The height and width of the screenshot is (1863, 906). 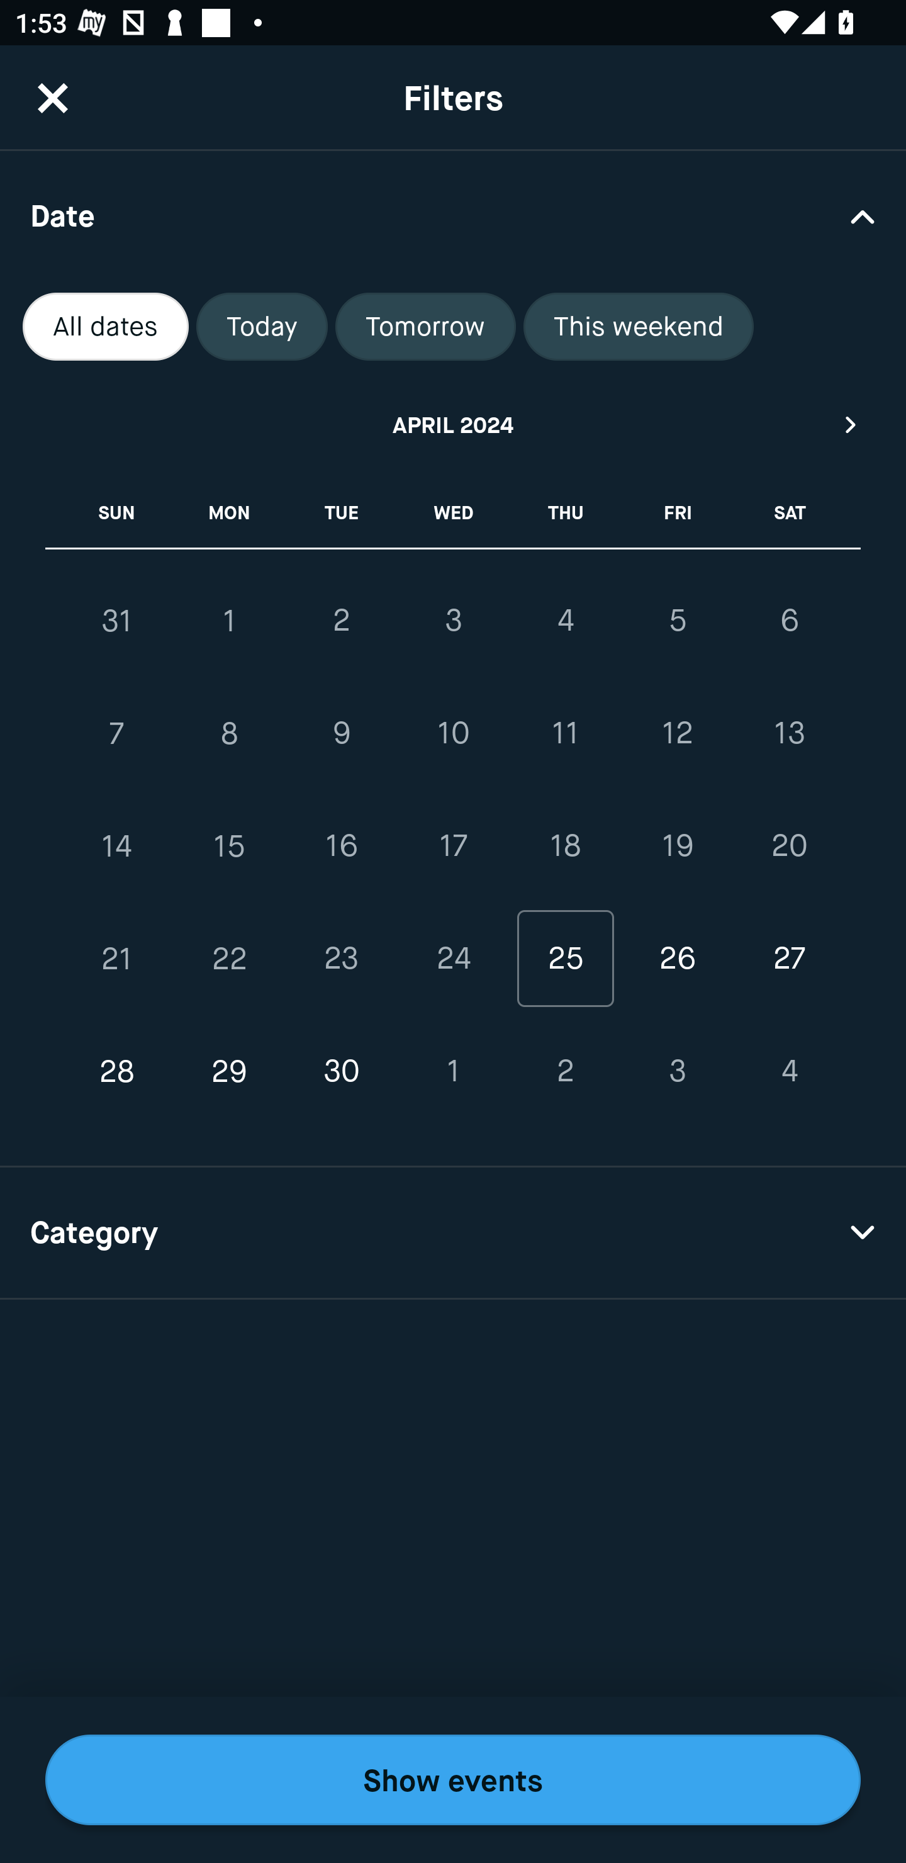 What do you see at coordinates (677, 958) in the screenshot?
I see `26` at bounding box center [677, 958].